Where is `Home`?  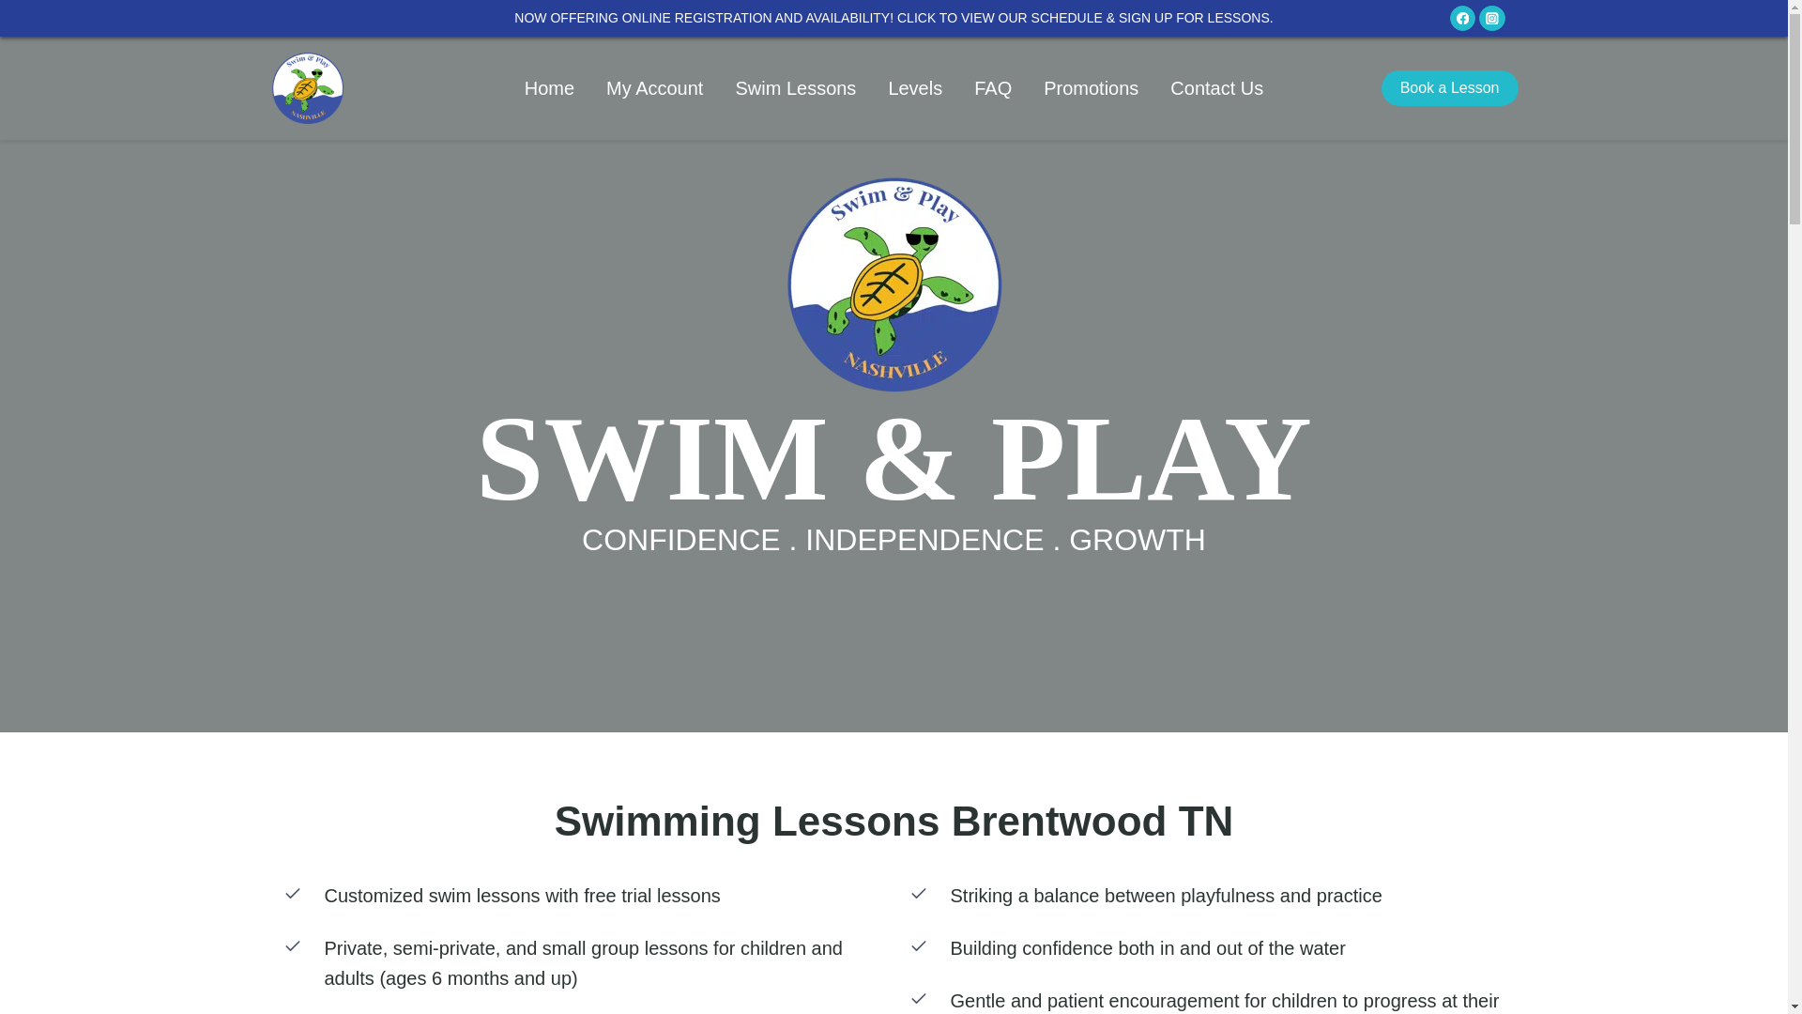
Home is located at coordinates (549, 88).